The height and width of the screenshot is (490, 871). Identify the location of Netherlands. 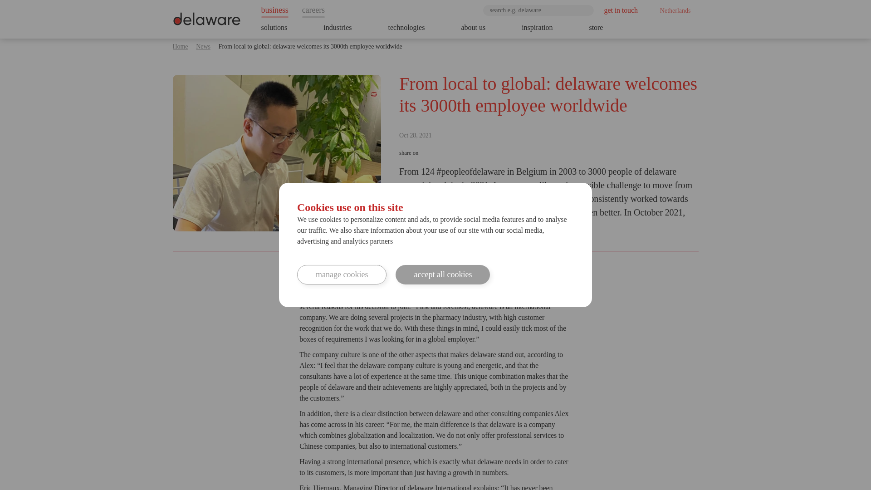
(672, 10).